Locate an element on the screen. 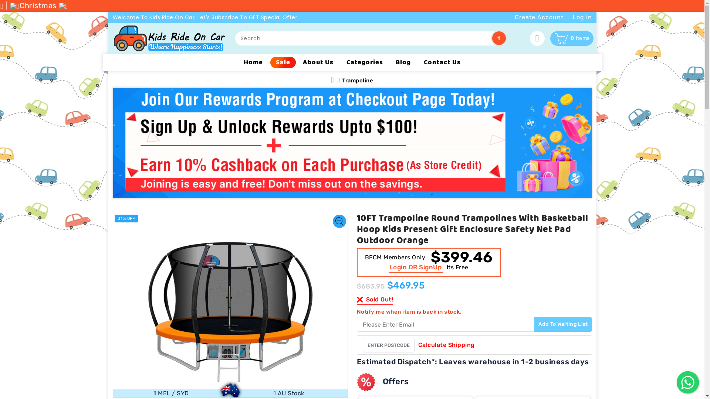  Contact Us is located at coordinates (442, 62).